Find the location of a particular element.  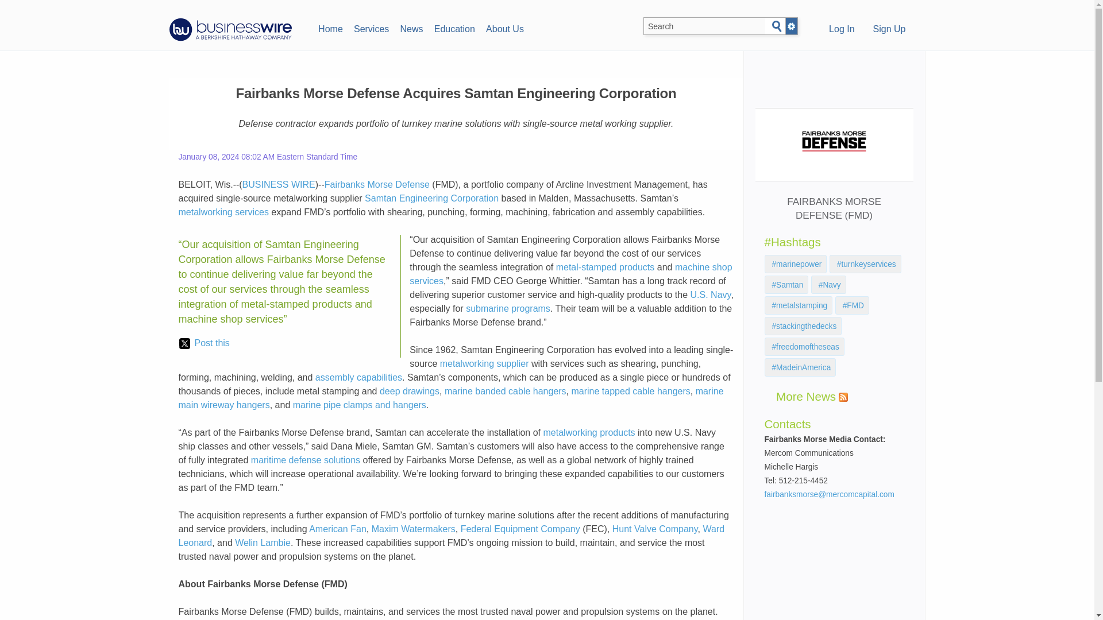

BUSINESS WIRE is located at coordinates (279, 185).